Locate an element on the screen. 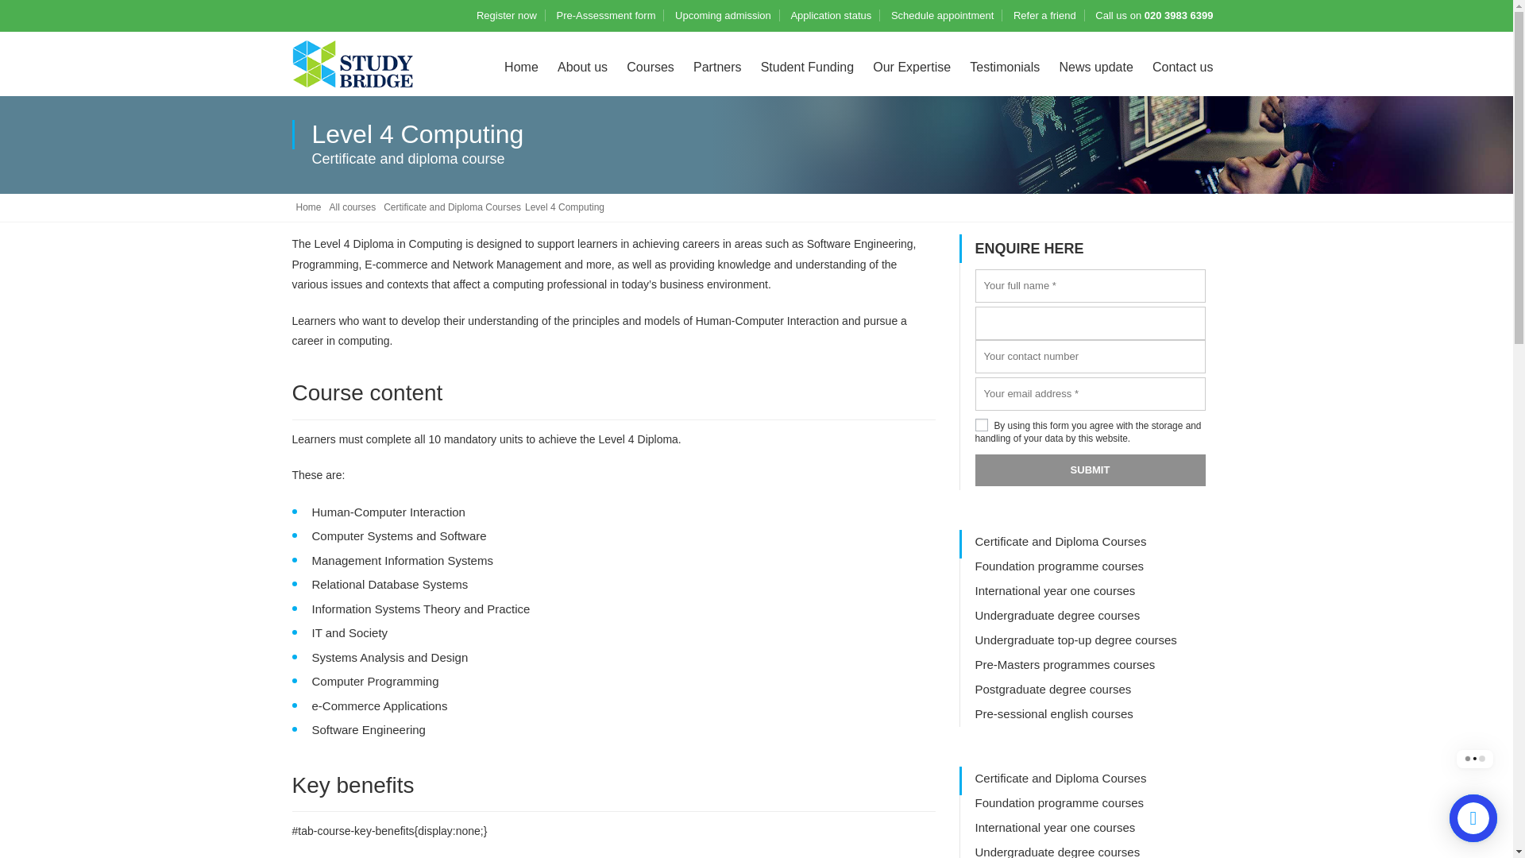  Level 4 Computing is located at coordinates (564, 207).